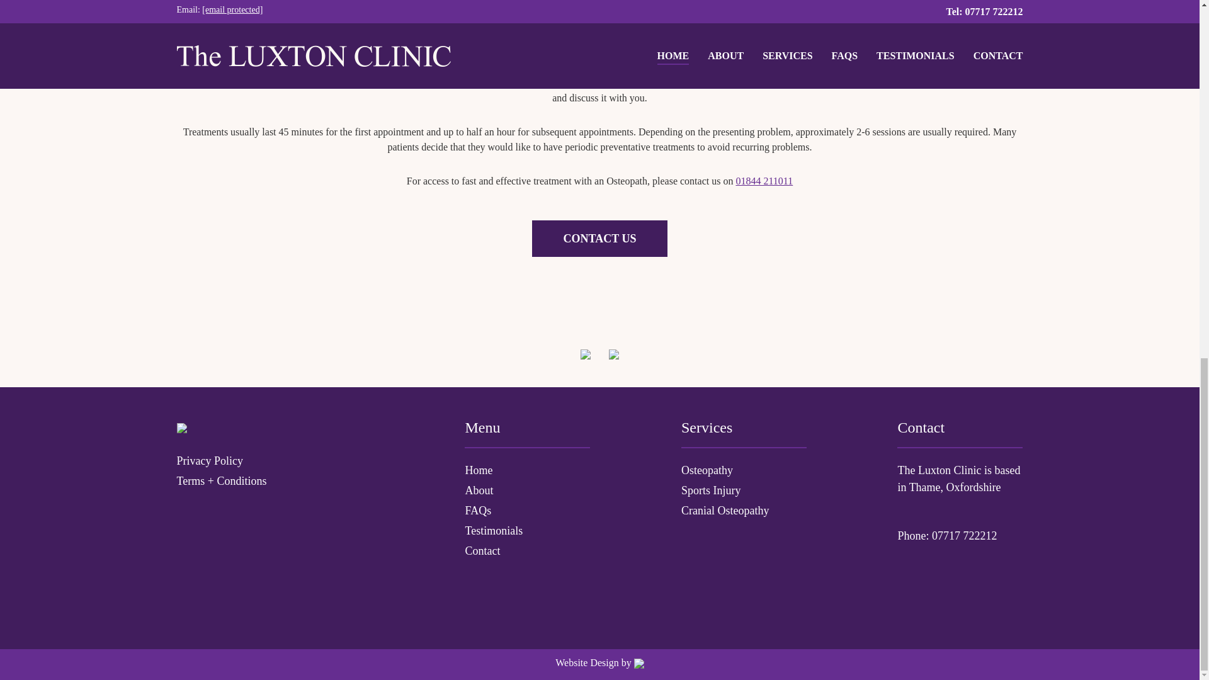  I want to click on Cranial Osteopathy, so click(744, 511).